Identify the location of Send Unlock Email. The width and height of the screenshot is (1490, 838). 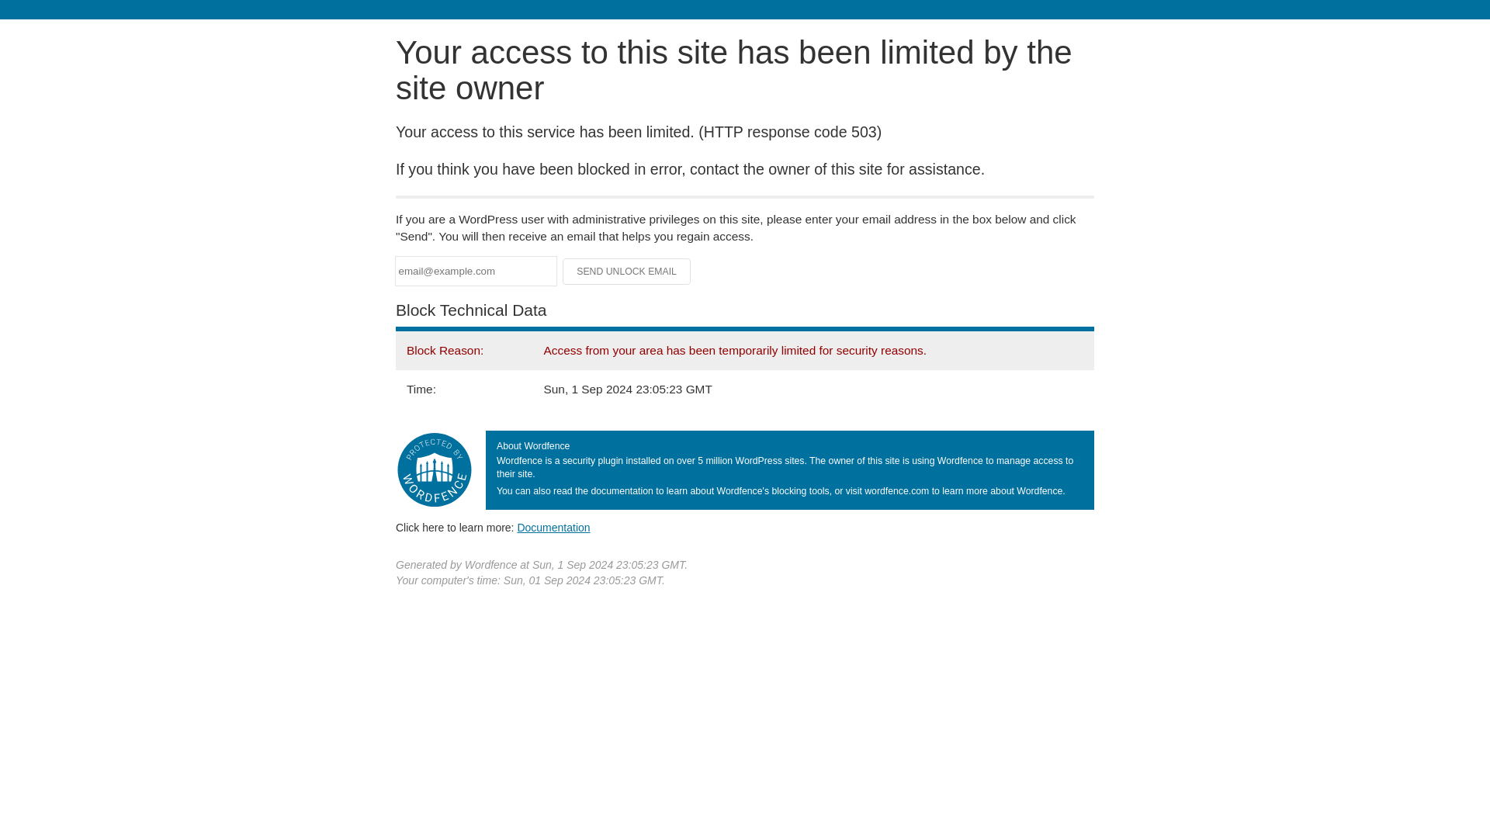
(627, 272).